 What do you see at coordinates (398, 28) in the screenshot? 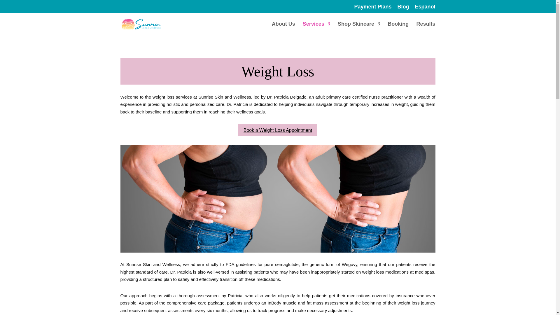
I see `Booking` at bounding box center [398, 28].